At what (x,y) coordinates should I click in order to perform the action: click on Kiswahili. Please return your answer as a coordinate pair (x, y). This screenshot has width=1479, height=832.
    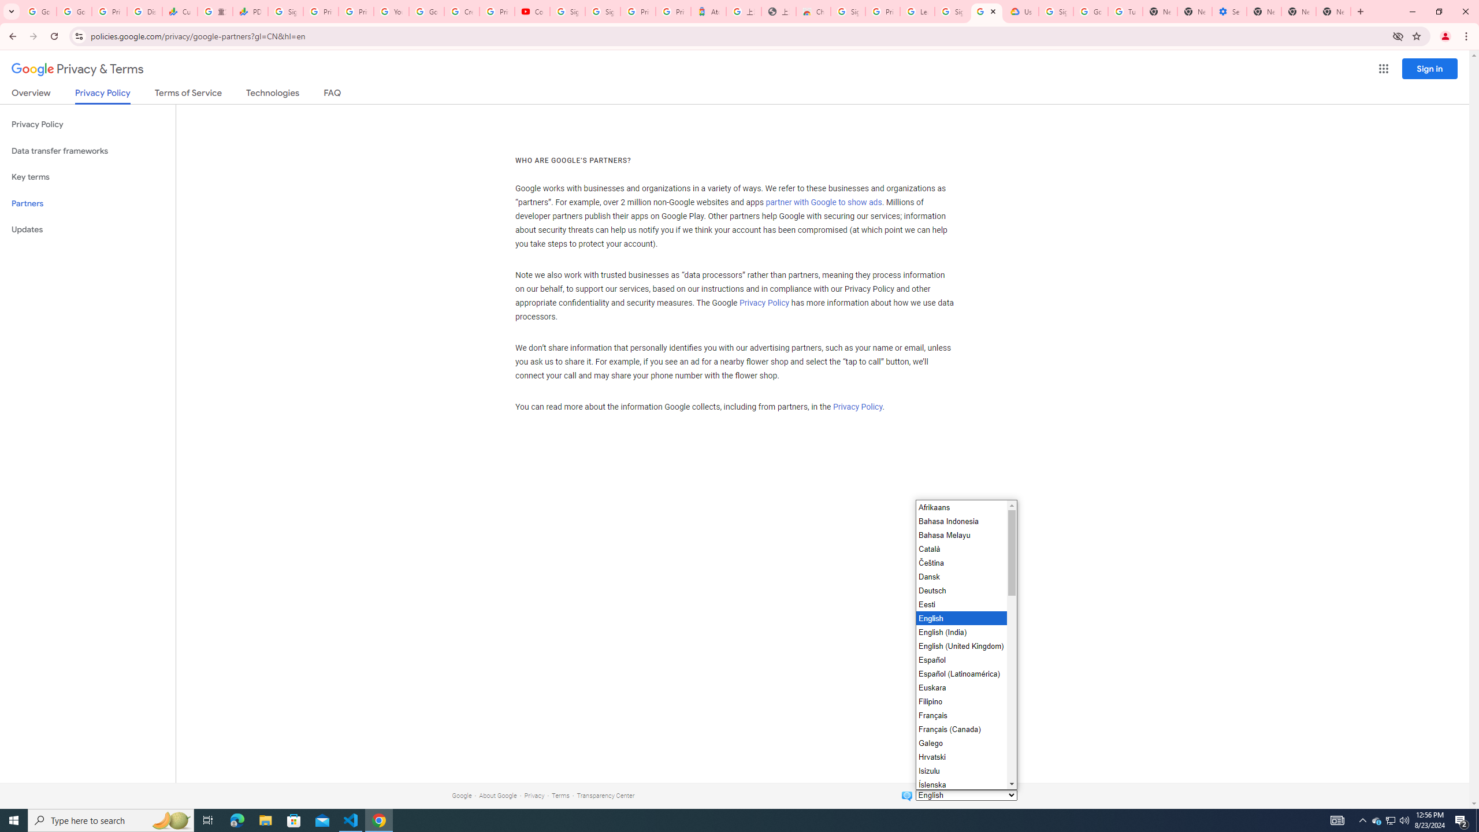
    Looking at the image, I should click on (960, 812).